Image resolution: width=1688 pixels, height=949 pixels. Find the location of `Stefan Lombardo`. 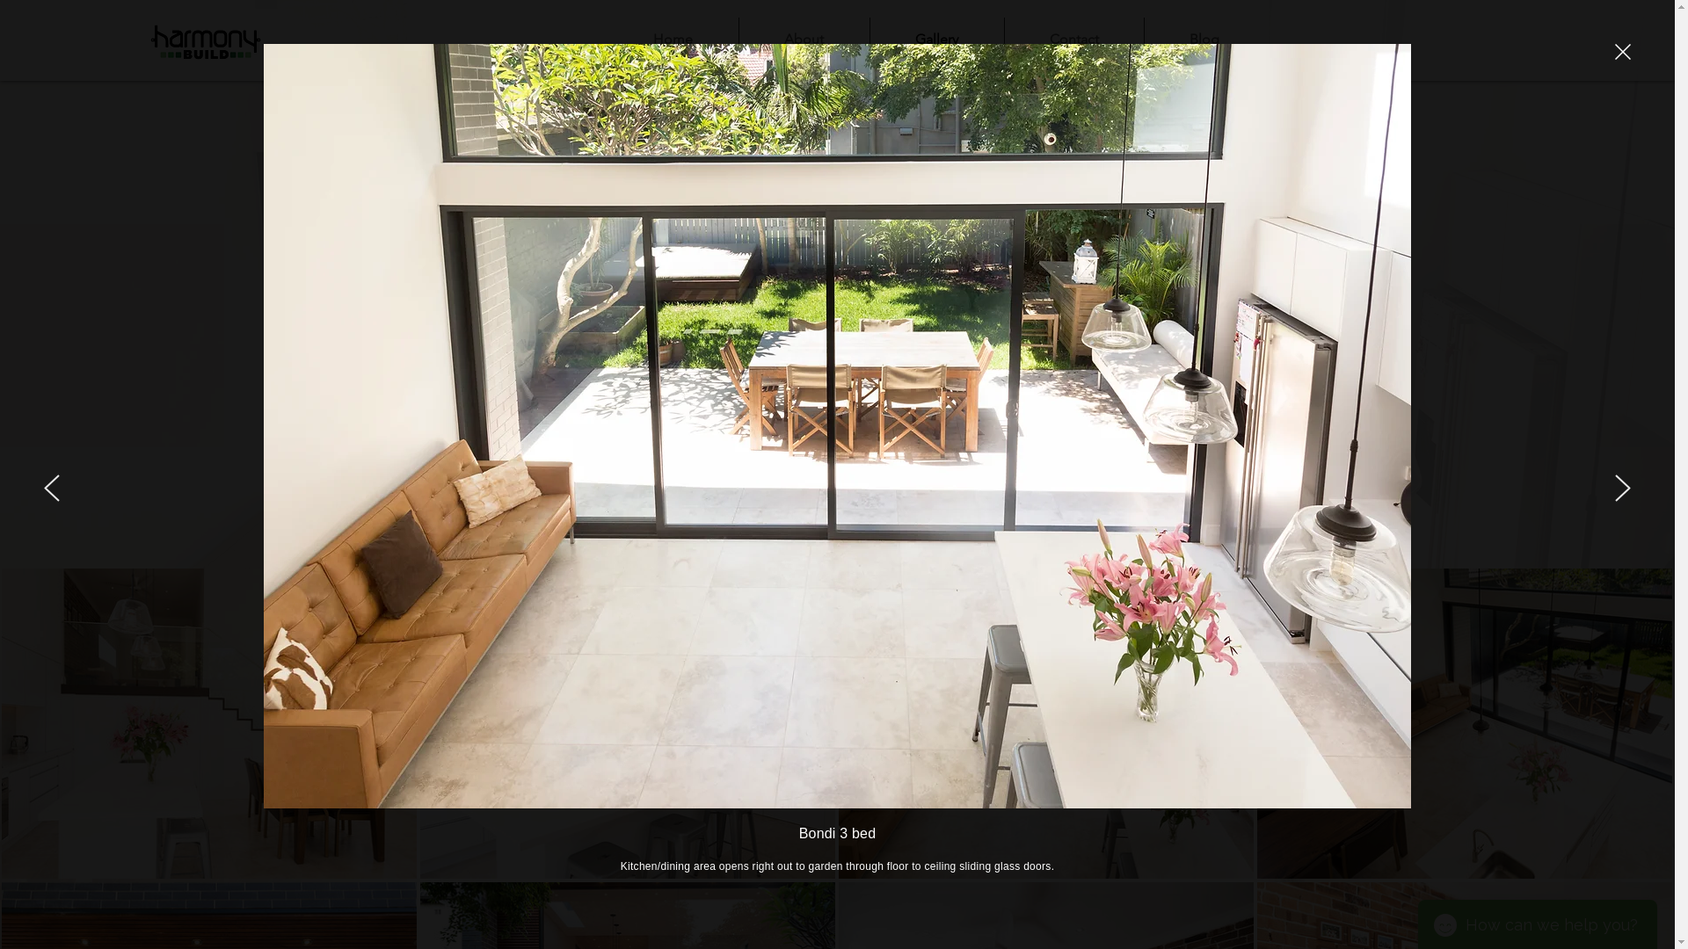

Stefan Lombardo is located at coordinates (978, 402).